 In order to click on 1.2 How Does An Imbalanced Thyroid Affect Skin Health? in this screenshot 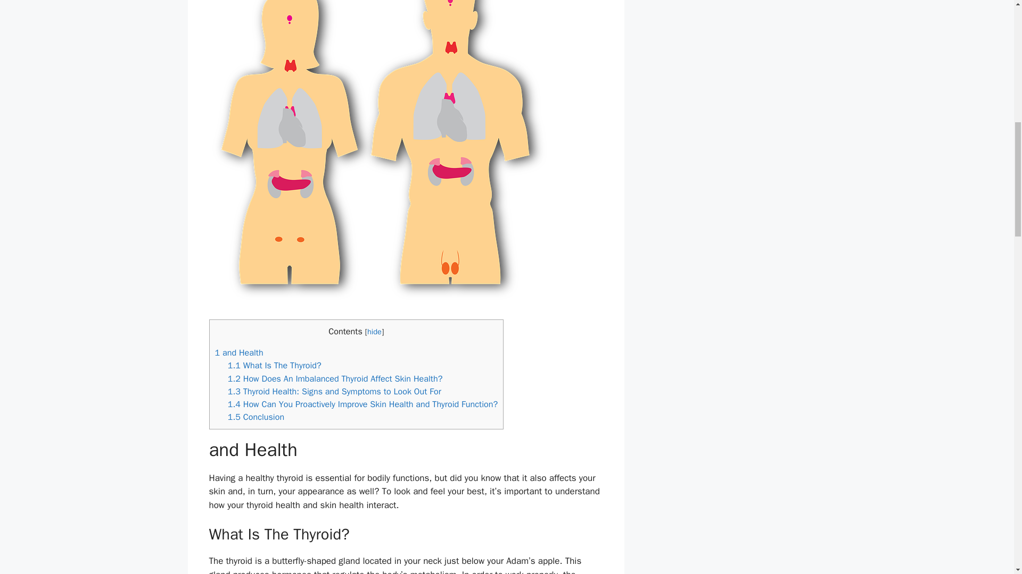, I will do `click(335, 378)`.